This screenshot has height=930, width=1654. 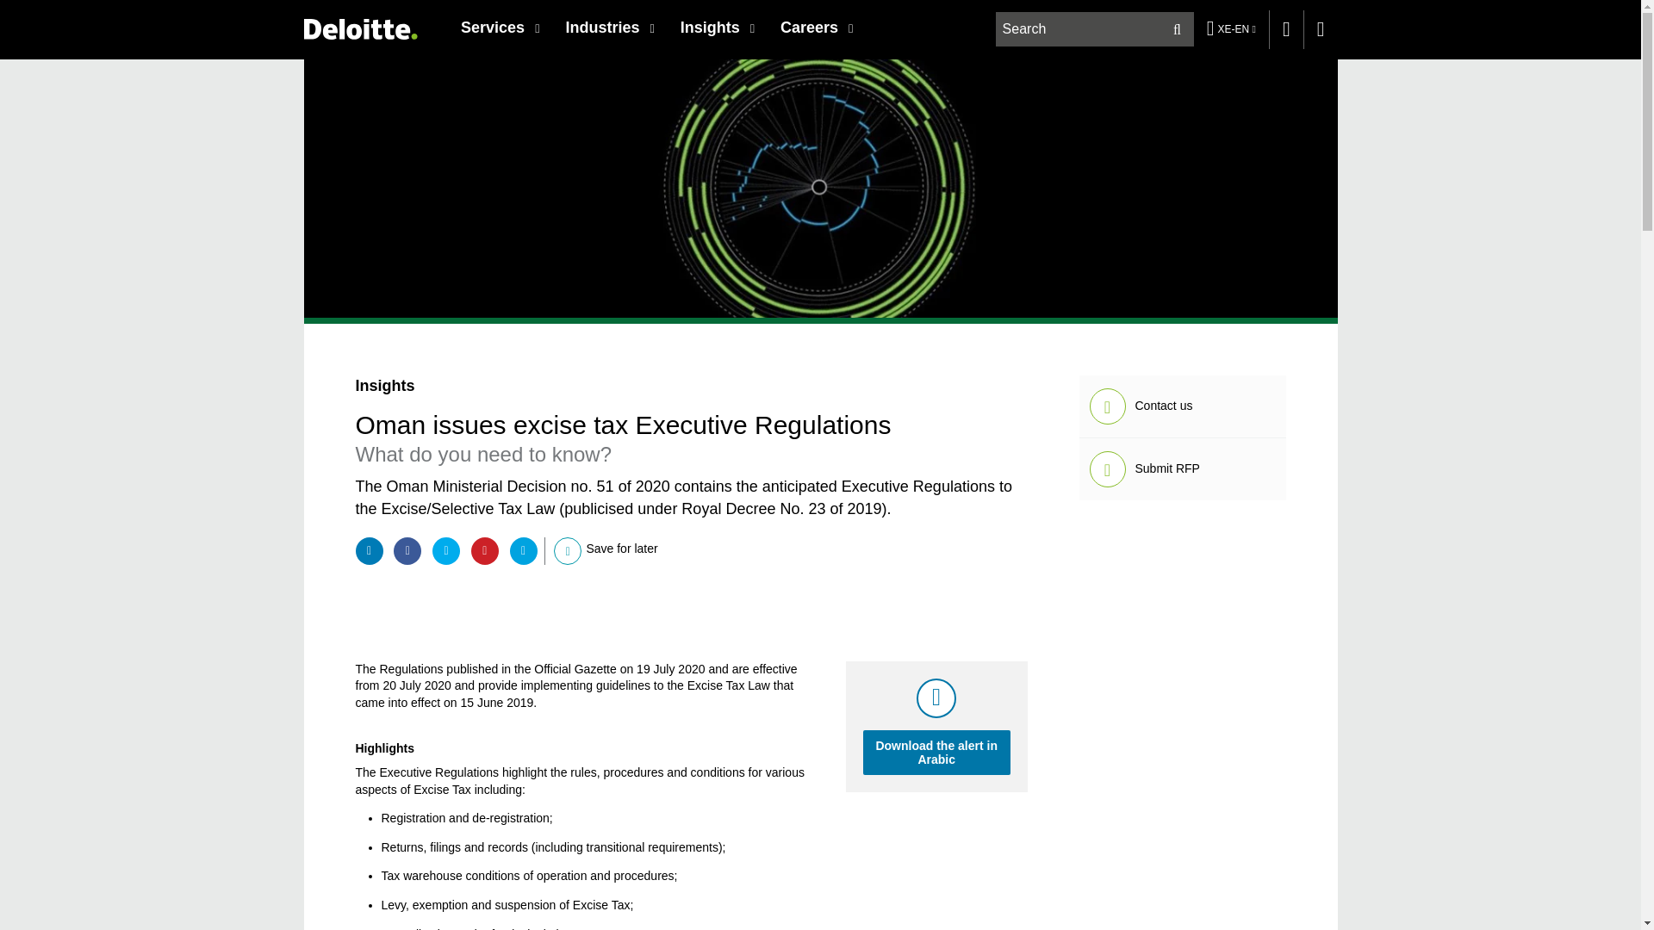 What do you see at coordinates (1177, 29) in the screenshot?
I see `Search` at bounding box center [1177, 29].